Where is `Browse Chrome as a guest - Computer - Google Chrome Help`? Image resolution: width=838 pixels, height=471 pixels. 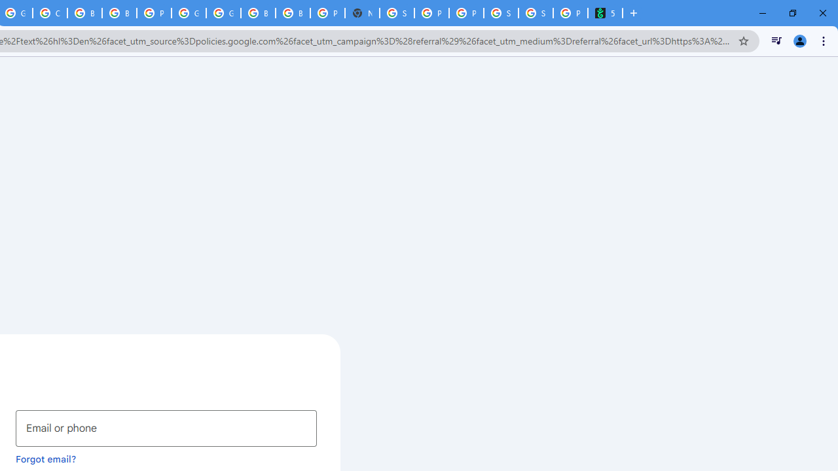 Browse Chrome as a guest - Computer - Google Chrome Help is located at coordinates (293, 13).